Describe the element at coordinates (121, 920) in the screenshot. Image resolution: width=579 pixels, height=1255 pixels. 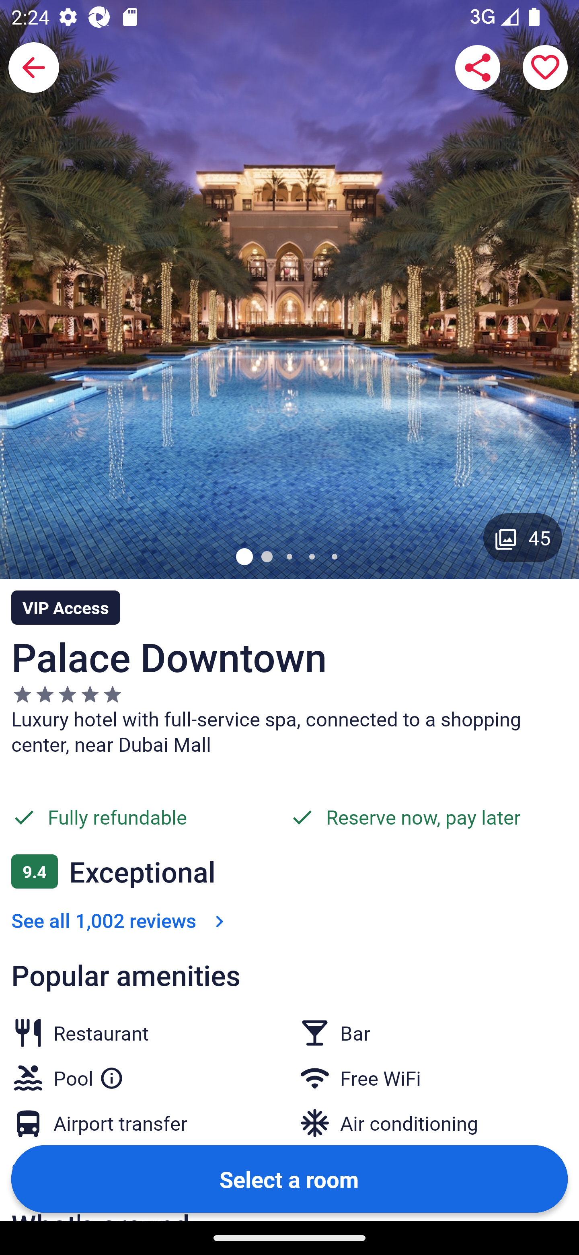
I see `See all 1,002 reviews See all 1,002 reviews Link` at that location.